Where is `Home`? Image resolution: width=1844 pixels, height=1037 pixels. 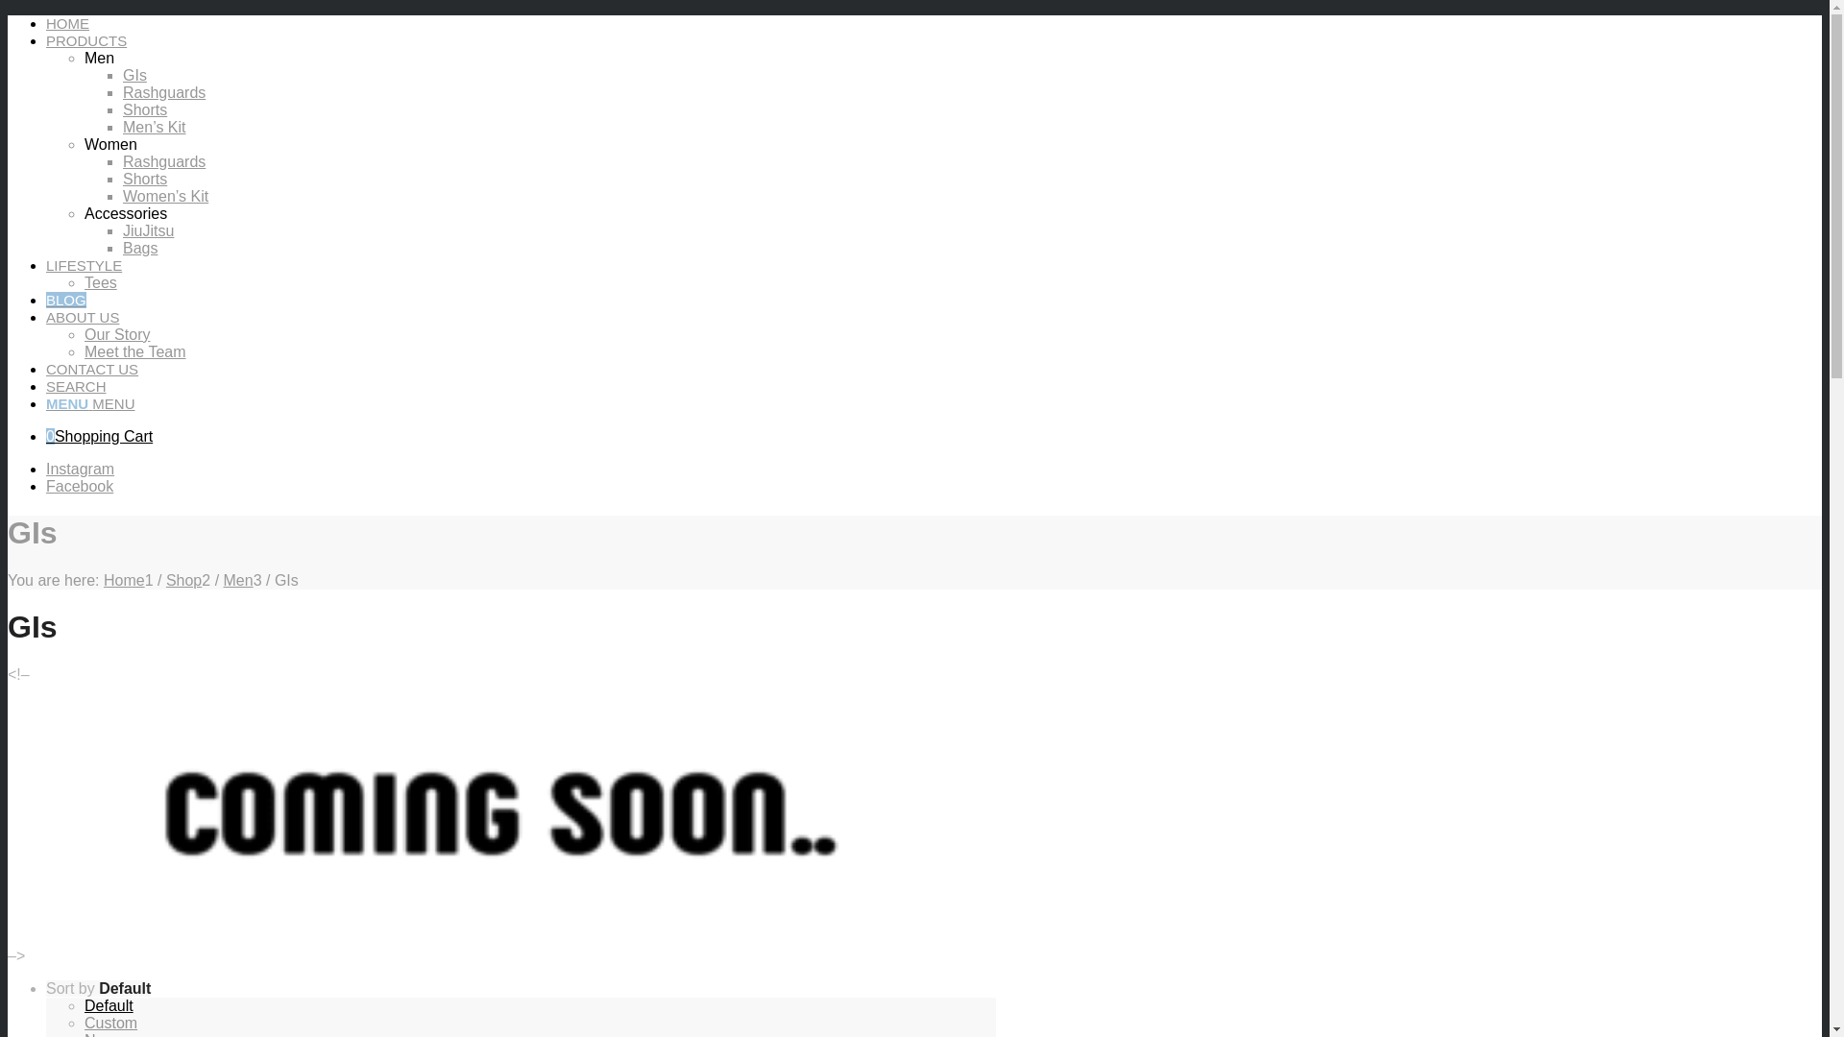 Home is located at coordinates (125, 580).